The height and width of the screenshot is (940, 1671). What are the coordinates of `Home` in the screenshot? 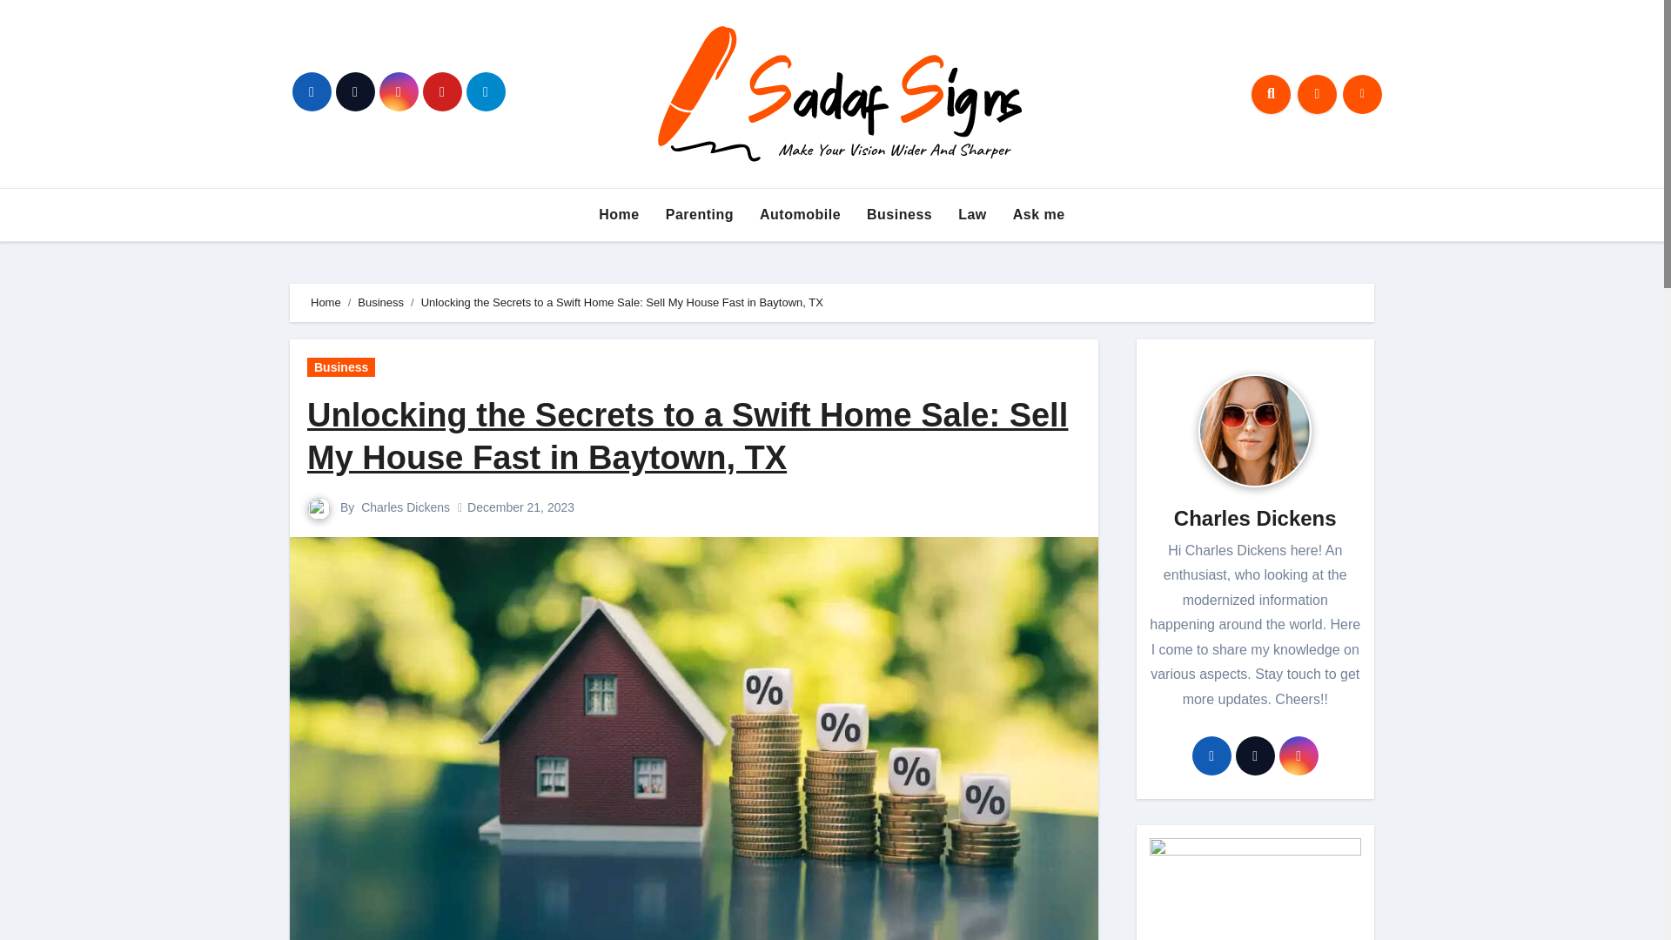 It's located at (325, 303).